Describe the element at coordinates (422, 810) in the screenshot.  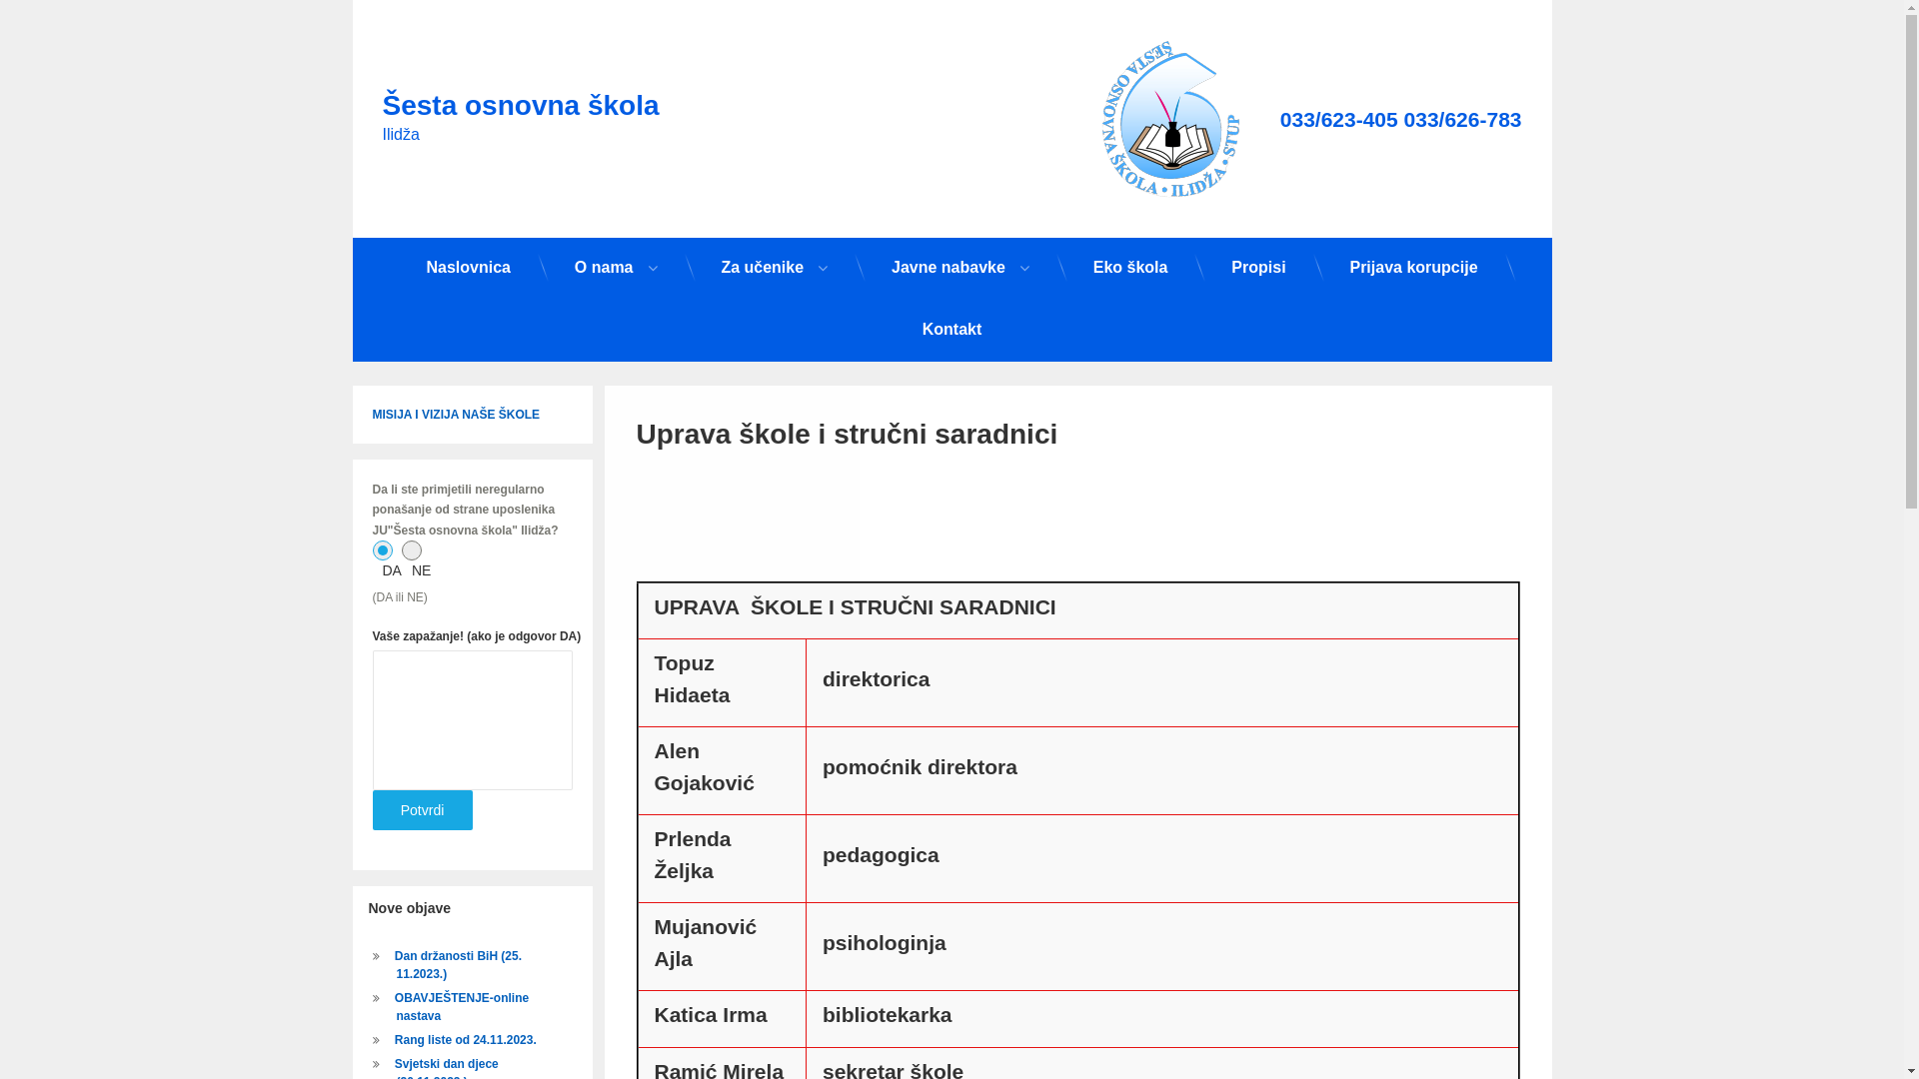
I see `Potvrdi` at that location.